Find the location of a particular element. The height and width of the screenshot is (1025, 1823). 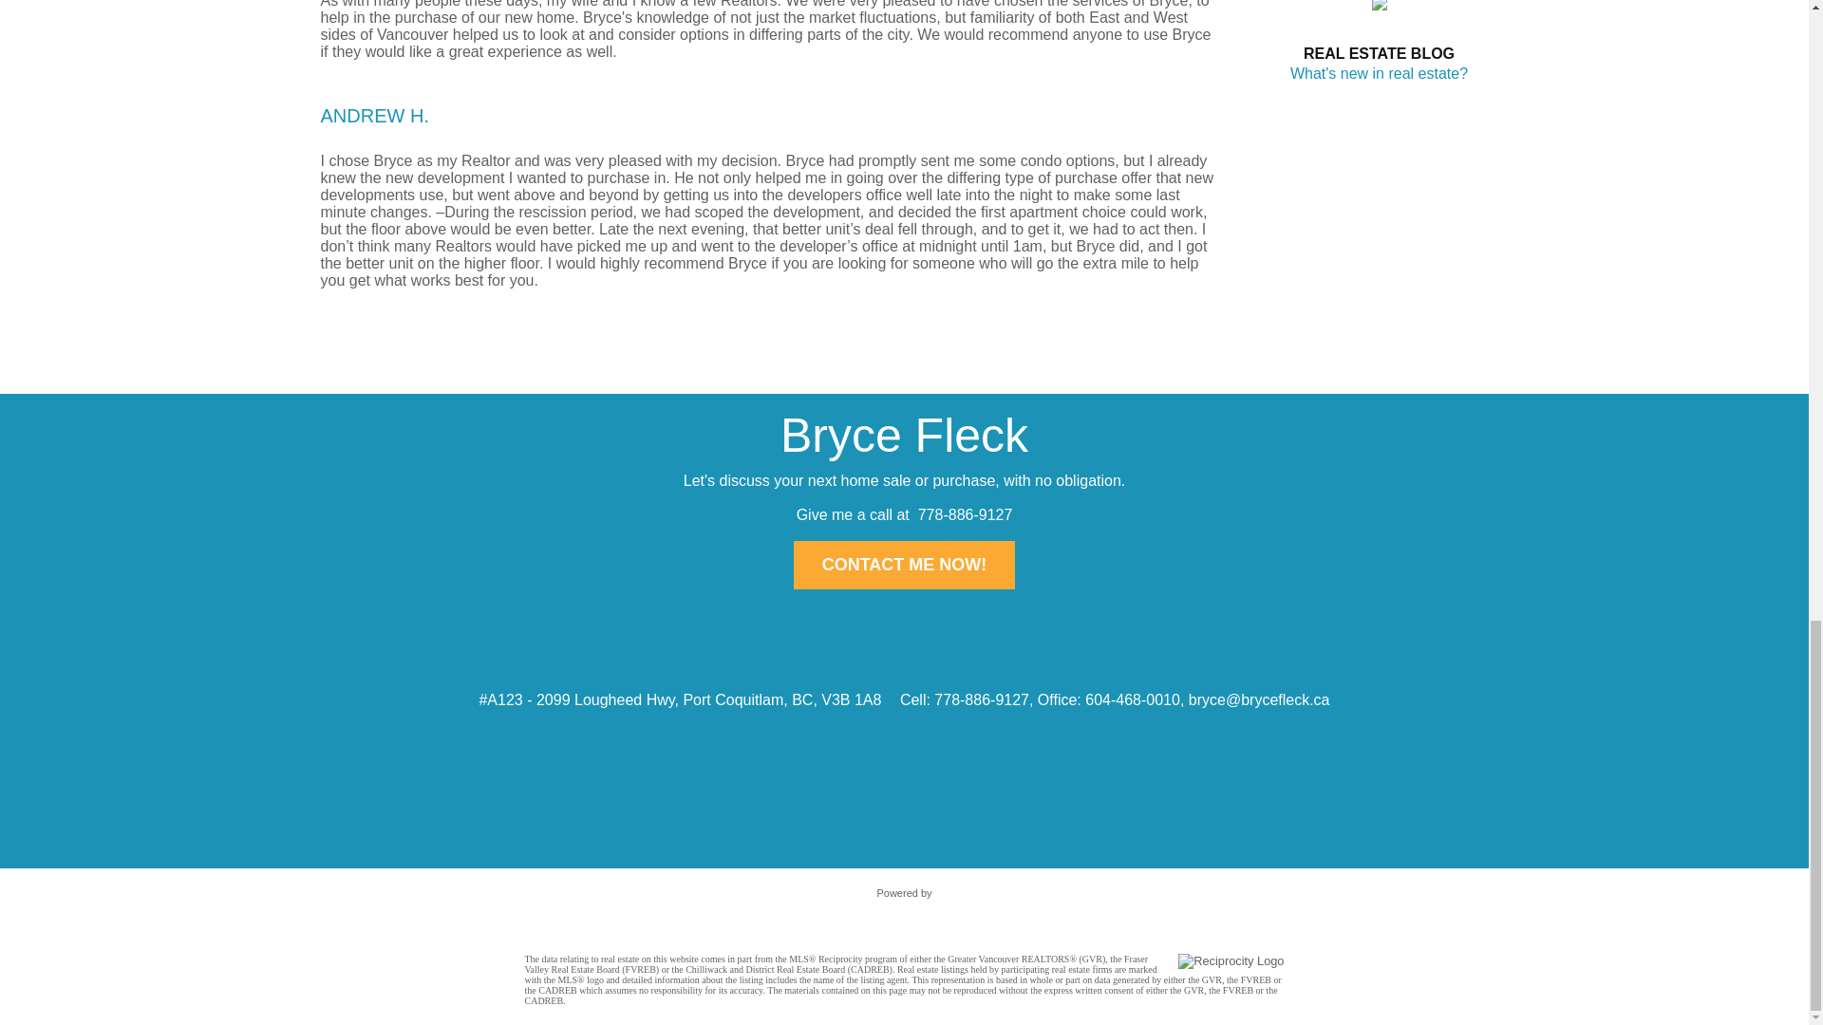

CONTACT ME NOW! is located at coordinates (904, 564).